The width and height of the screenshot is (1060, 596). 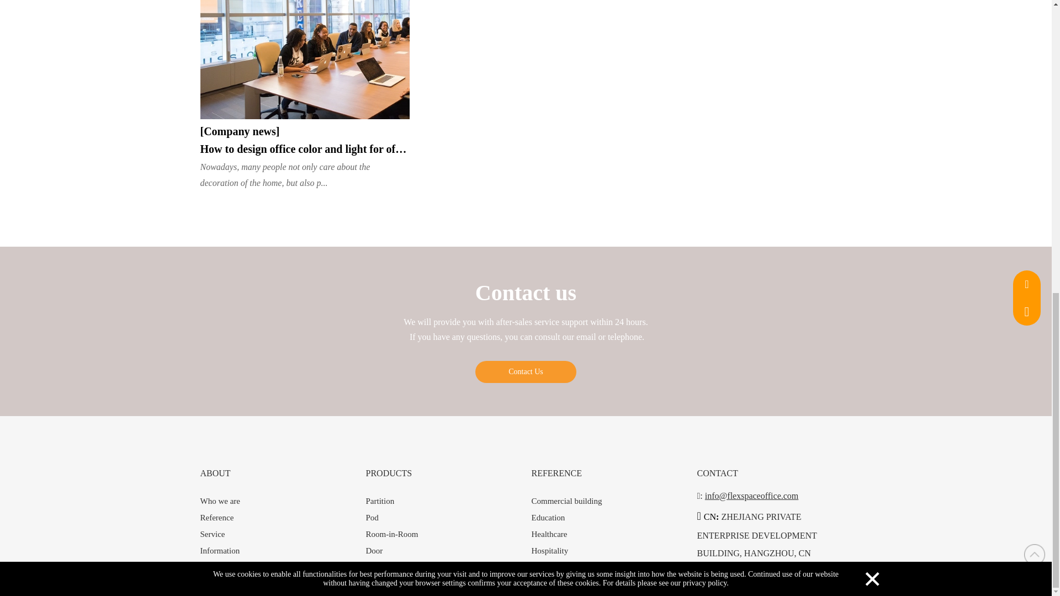 I want to click on Door, so click(x=374, y=551).